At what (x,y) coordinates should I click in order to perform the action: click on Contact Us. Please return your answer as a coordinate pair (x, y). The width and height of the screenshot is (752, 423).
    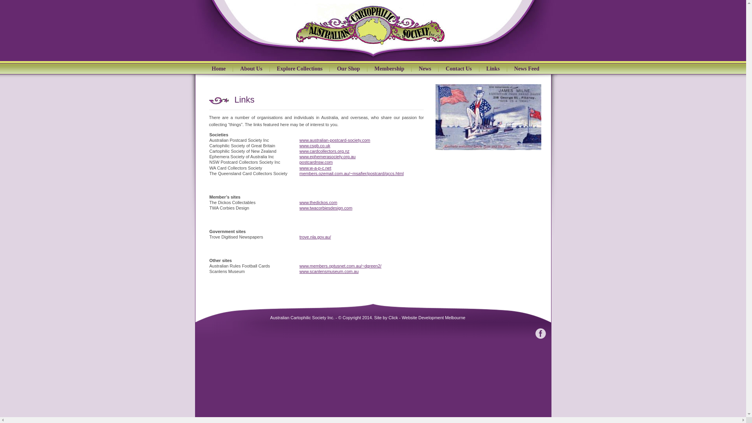
    Looking at the image, I should click on (459, 69).